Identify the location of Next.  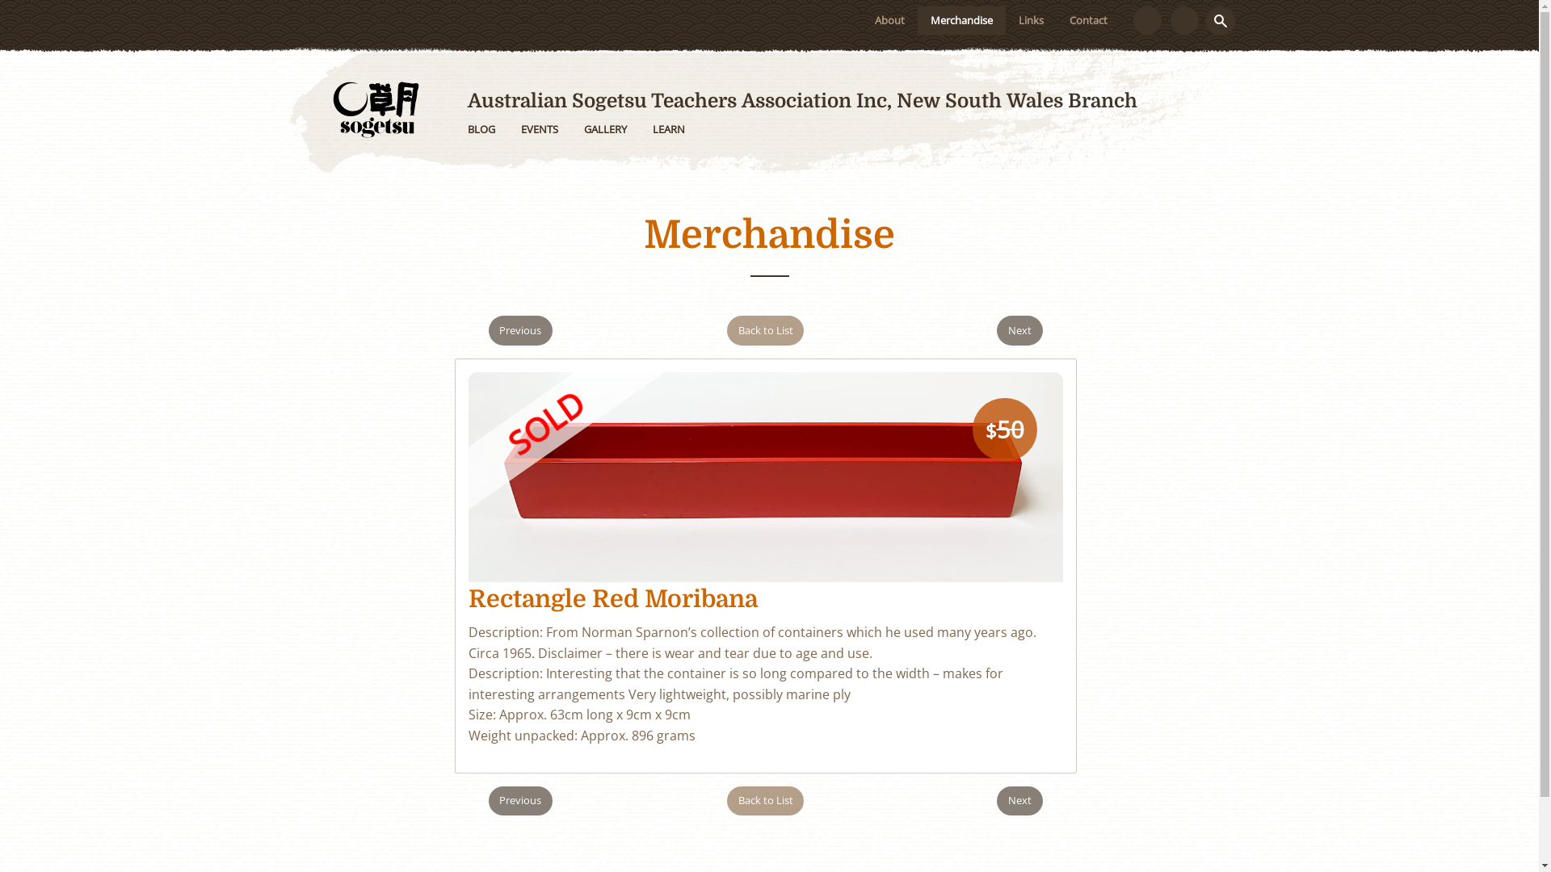
(1019, 801).